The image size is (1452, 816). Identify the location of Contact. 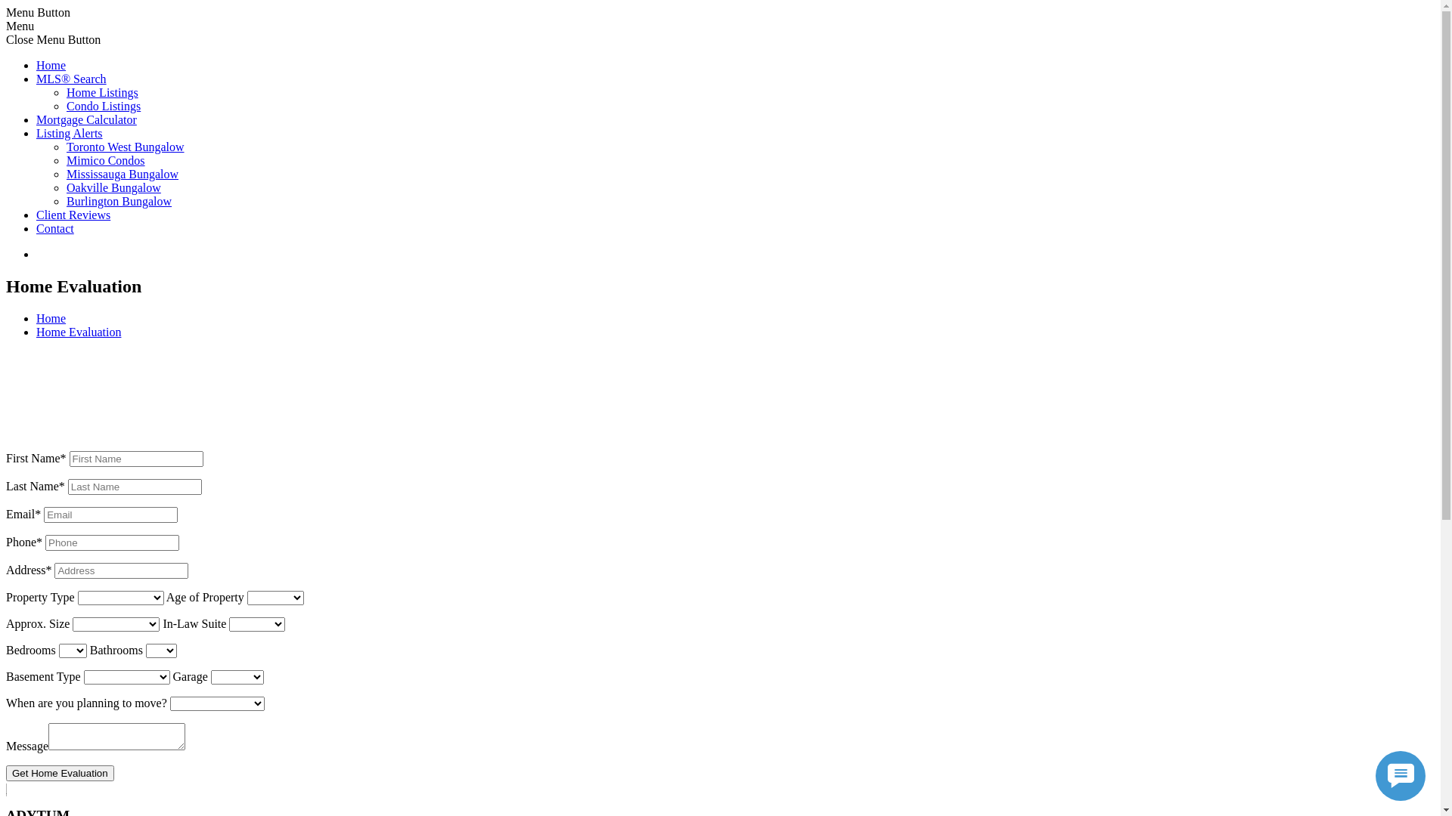
(55, 228).